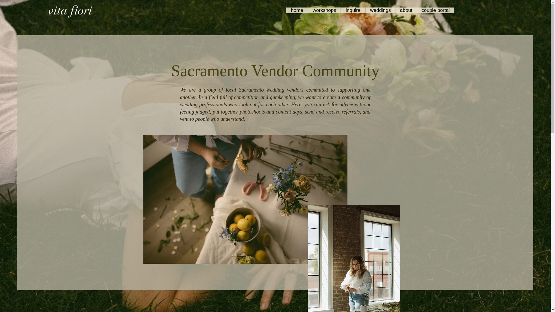  I want to click on inquire, so click(353, 10).